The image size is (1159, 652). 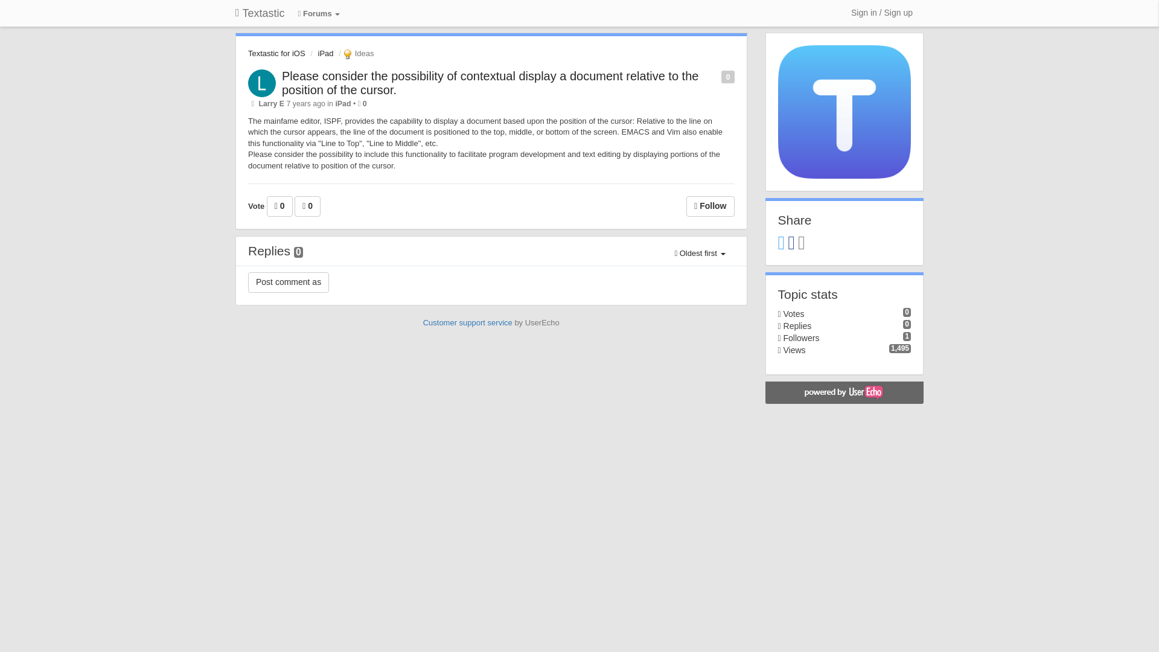 What do you see at coordinates (307, 206) in the screenshot?
I see `0` at bounding box center [307, 206].